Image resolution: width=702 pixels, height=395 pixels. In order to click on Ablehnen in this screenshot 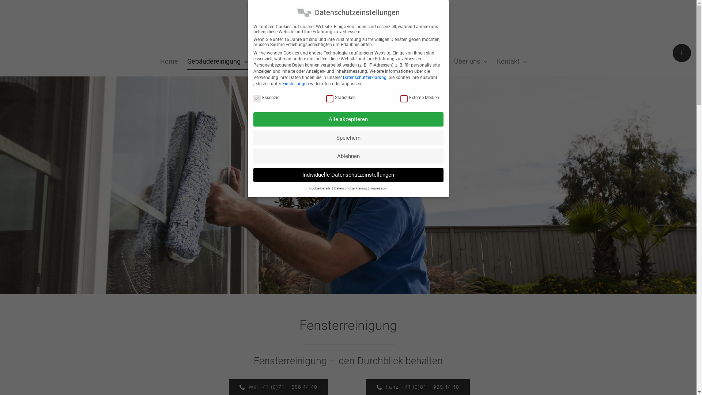, I will do `click(348, 156)`.